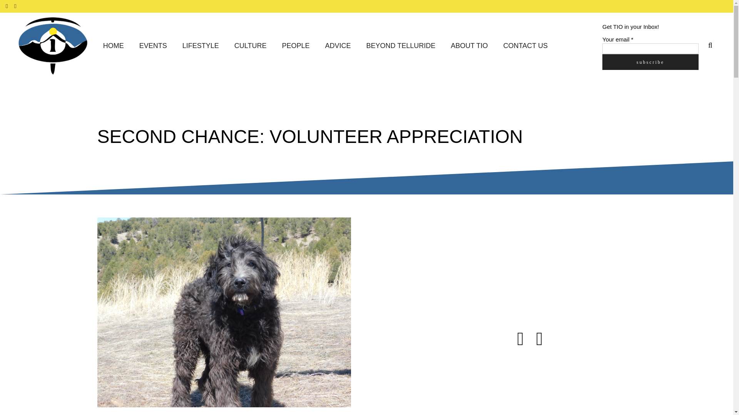 Image resolution: width=739 pixels, height=415 pixels. What do you see at coordinates (650, 48) in the screenshot?
I see `Your email` at bounding box center [650, 48].